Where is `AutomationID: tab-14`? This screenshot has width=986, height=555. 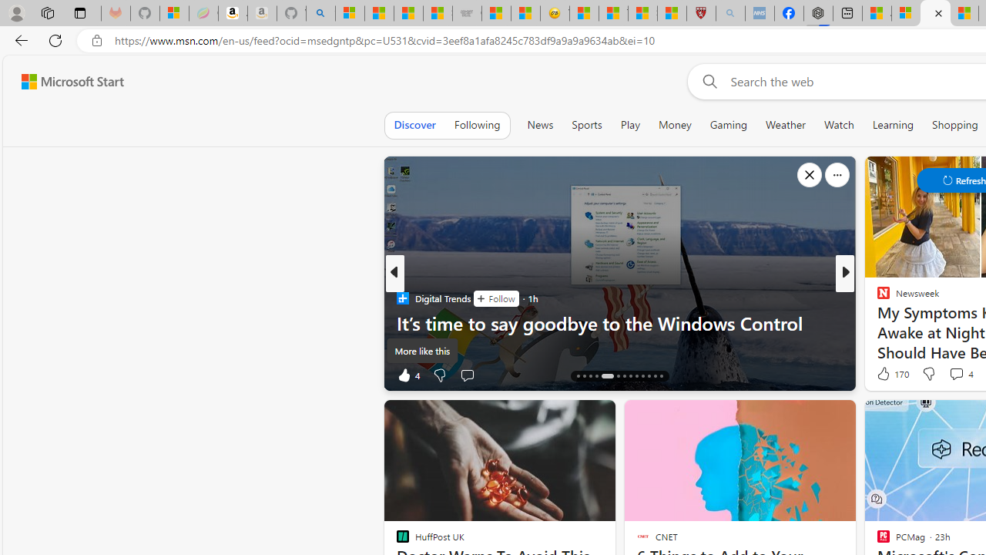
AutomationID: tab-14 is located at coordinates (578, 376).